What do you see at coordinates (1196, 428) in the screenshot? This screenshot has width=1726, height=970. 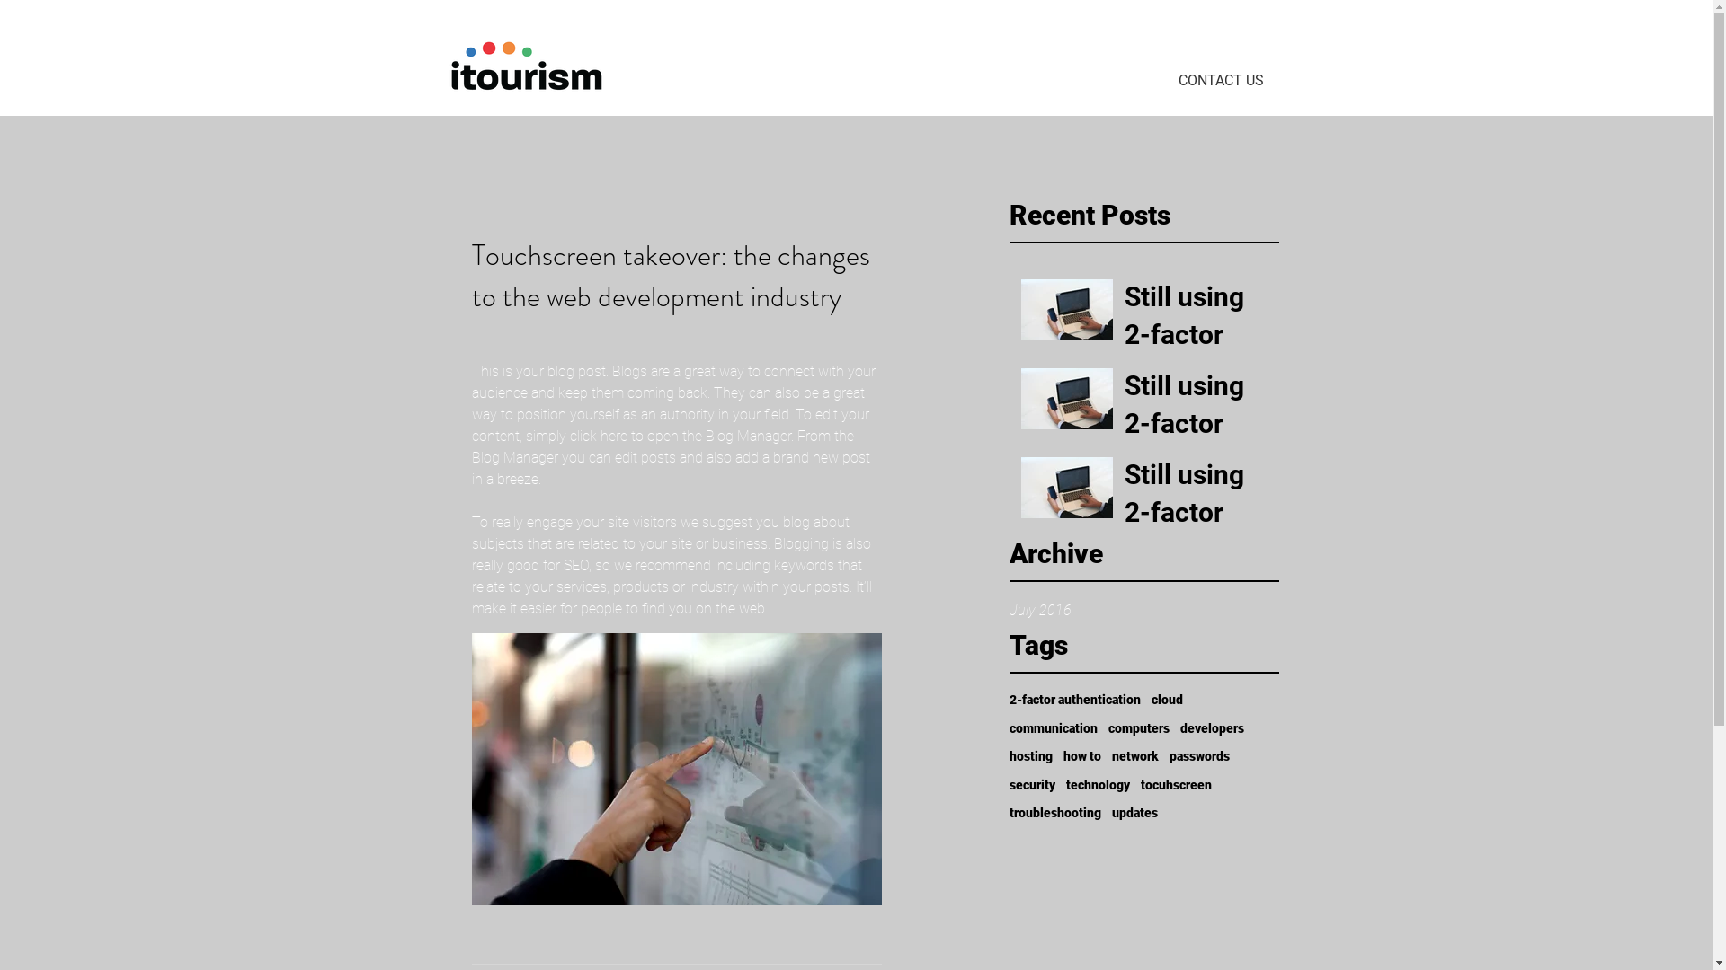 I see `Still using 2-factor authentication? Think again...` at bounding box center [1196, 428].